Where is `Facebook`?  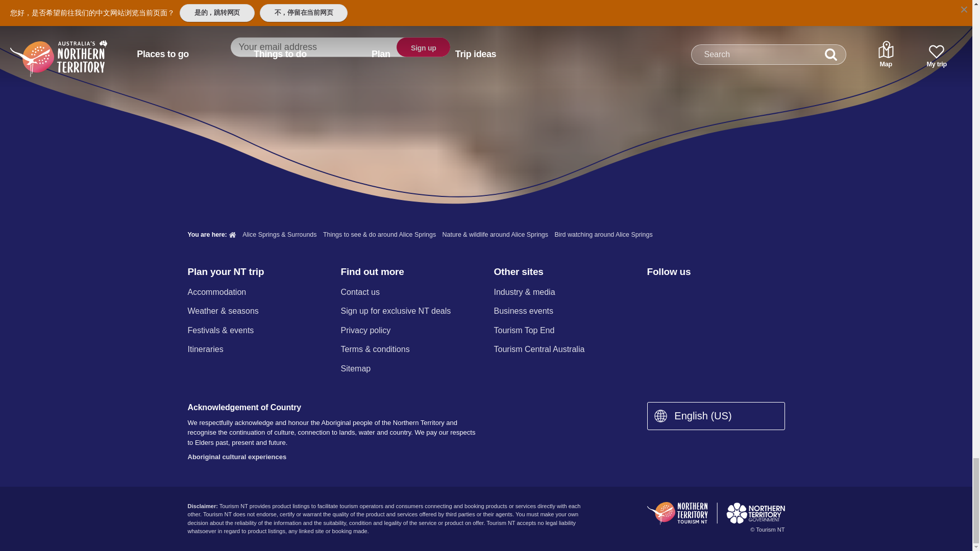 Facebook is located at coordinates (653, 293).